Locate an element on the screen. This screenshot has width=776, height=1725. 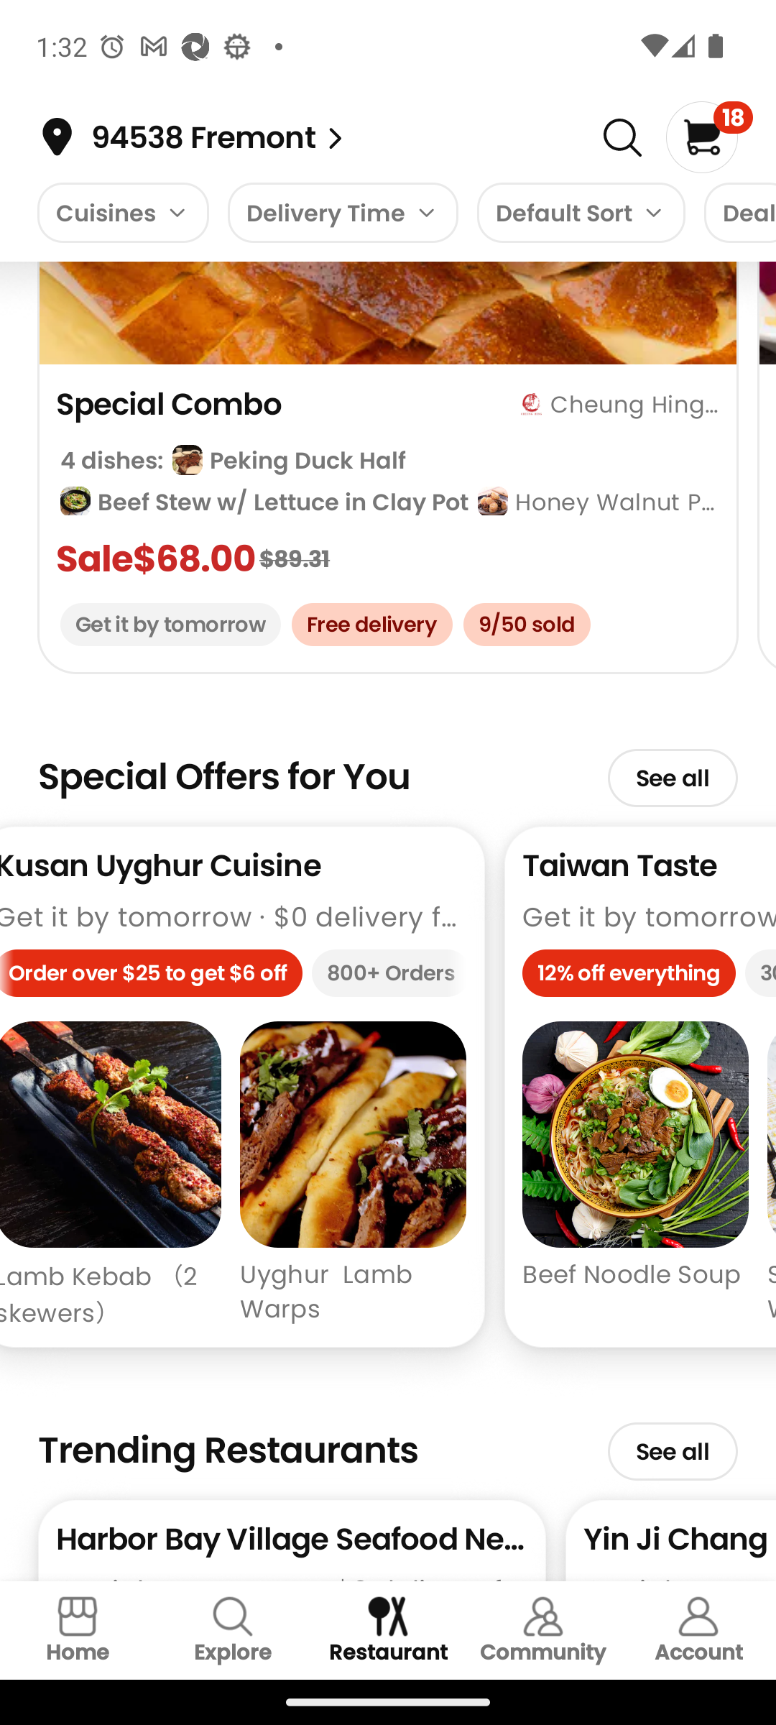
Default Sort Image is located at coordinates (581, 213).